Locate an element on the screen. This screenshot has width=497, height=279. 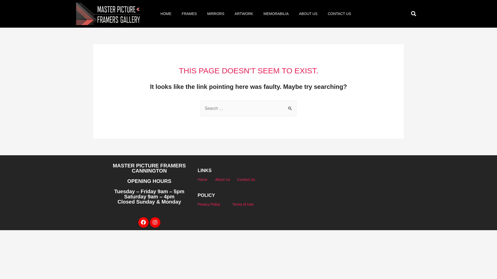
MIRRORS is located at coordinates (216, 14).